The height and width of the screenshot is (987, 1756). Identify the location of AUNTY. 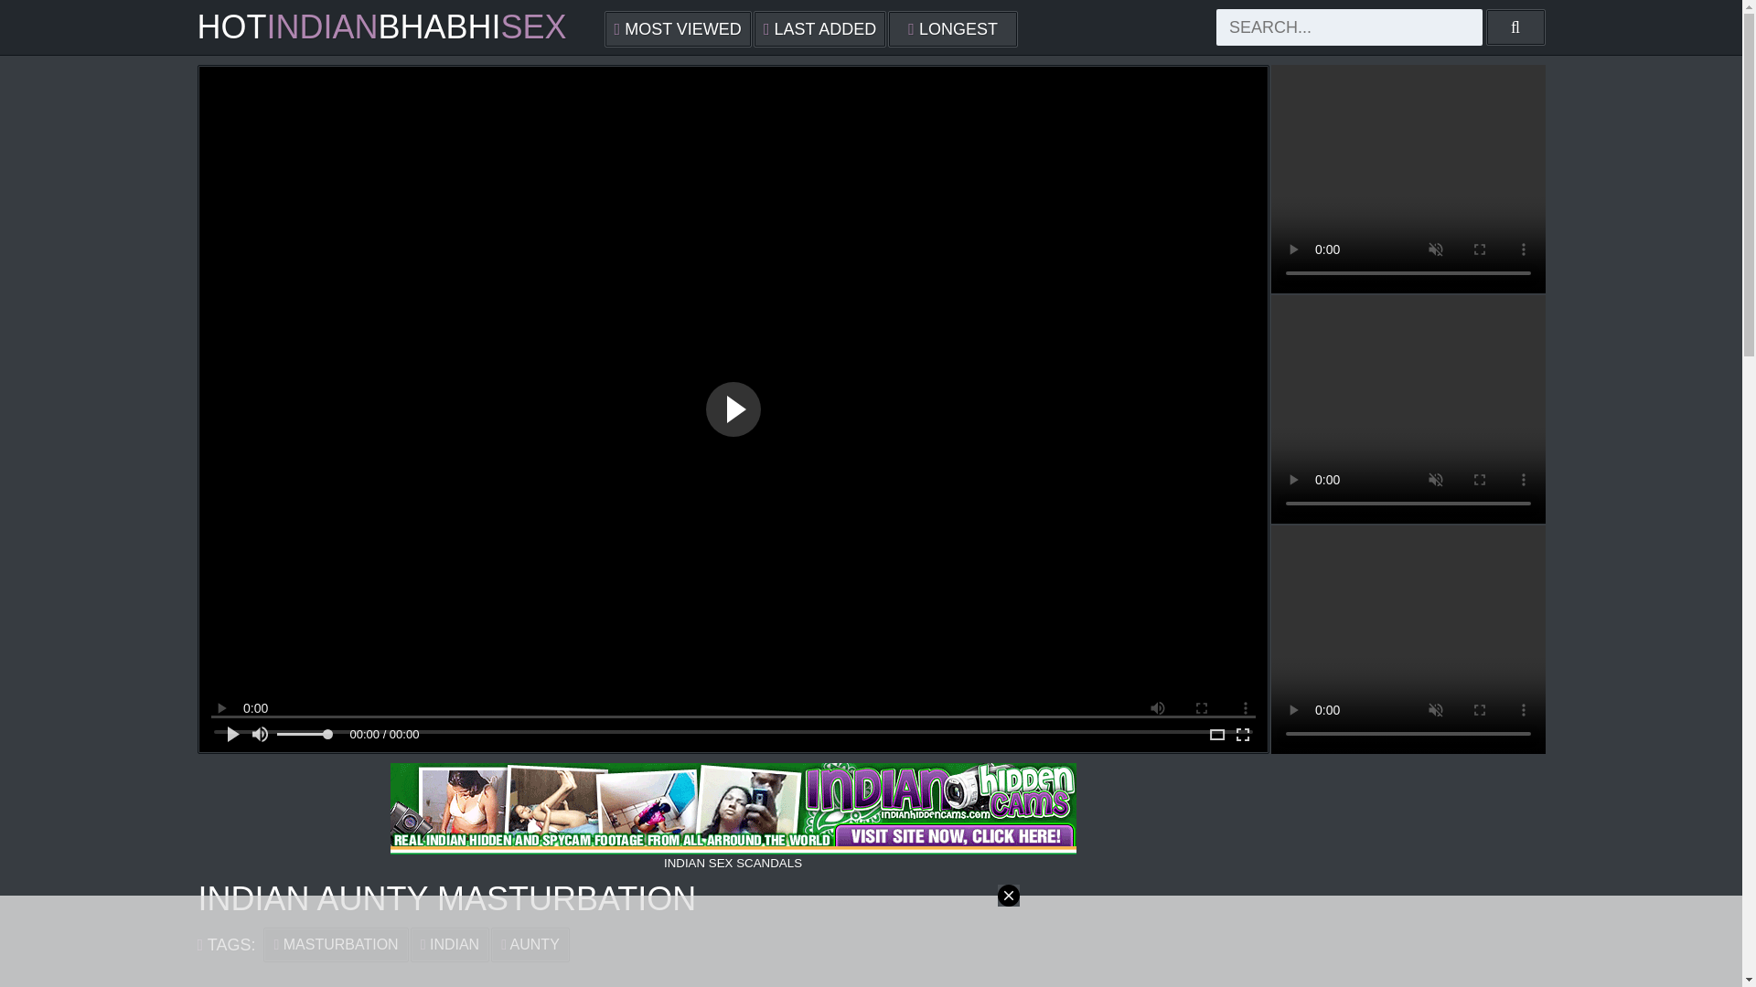
(530, 945).